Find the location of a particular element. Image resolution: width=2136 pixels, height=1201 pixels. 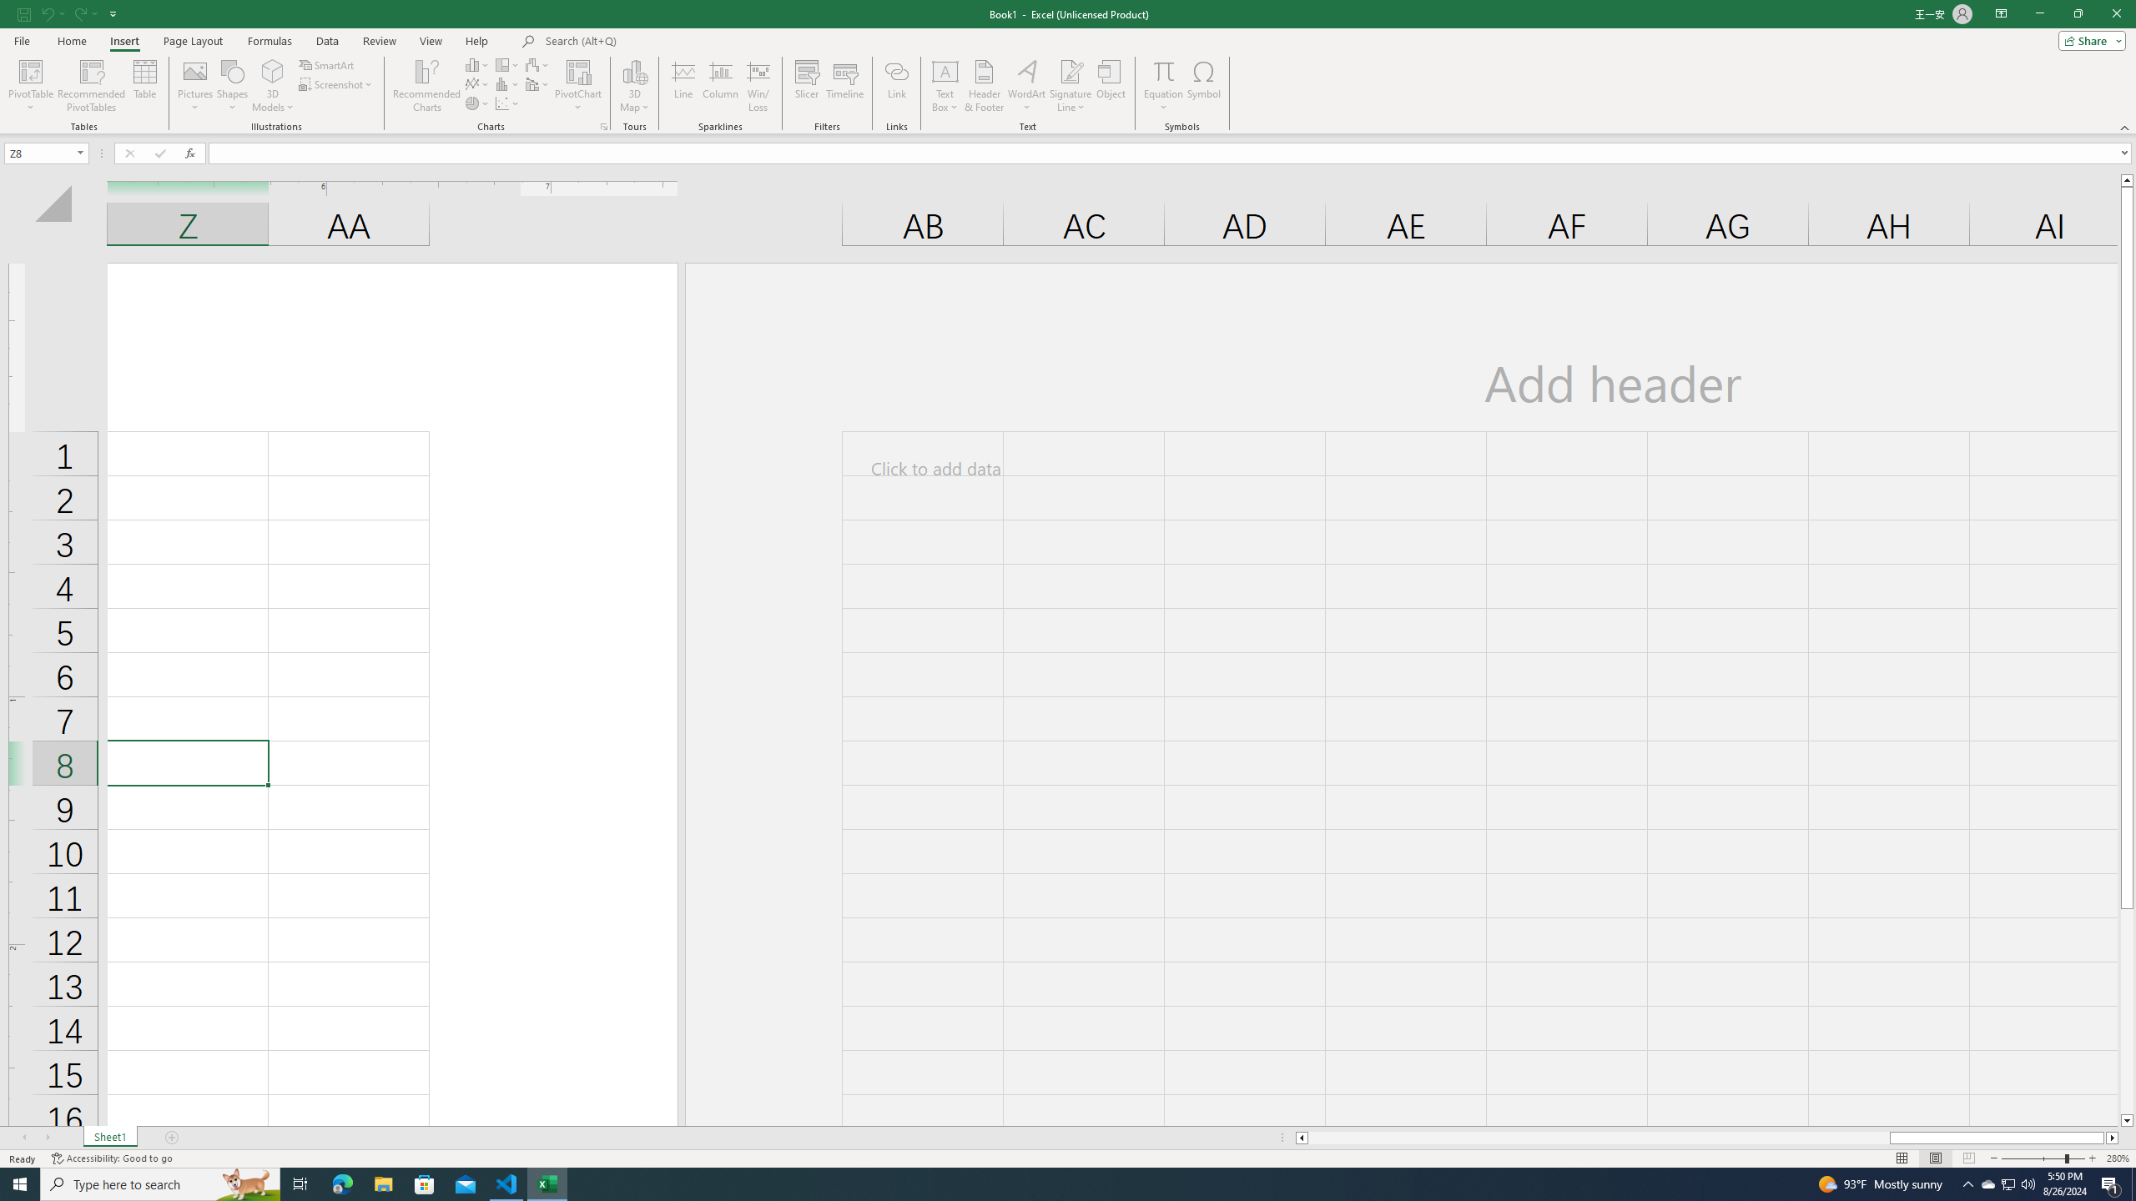

Insert Pie or Doughnut Chart is located at coordinates (478, 103).